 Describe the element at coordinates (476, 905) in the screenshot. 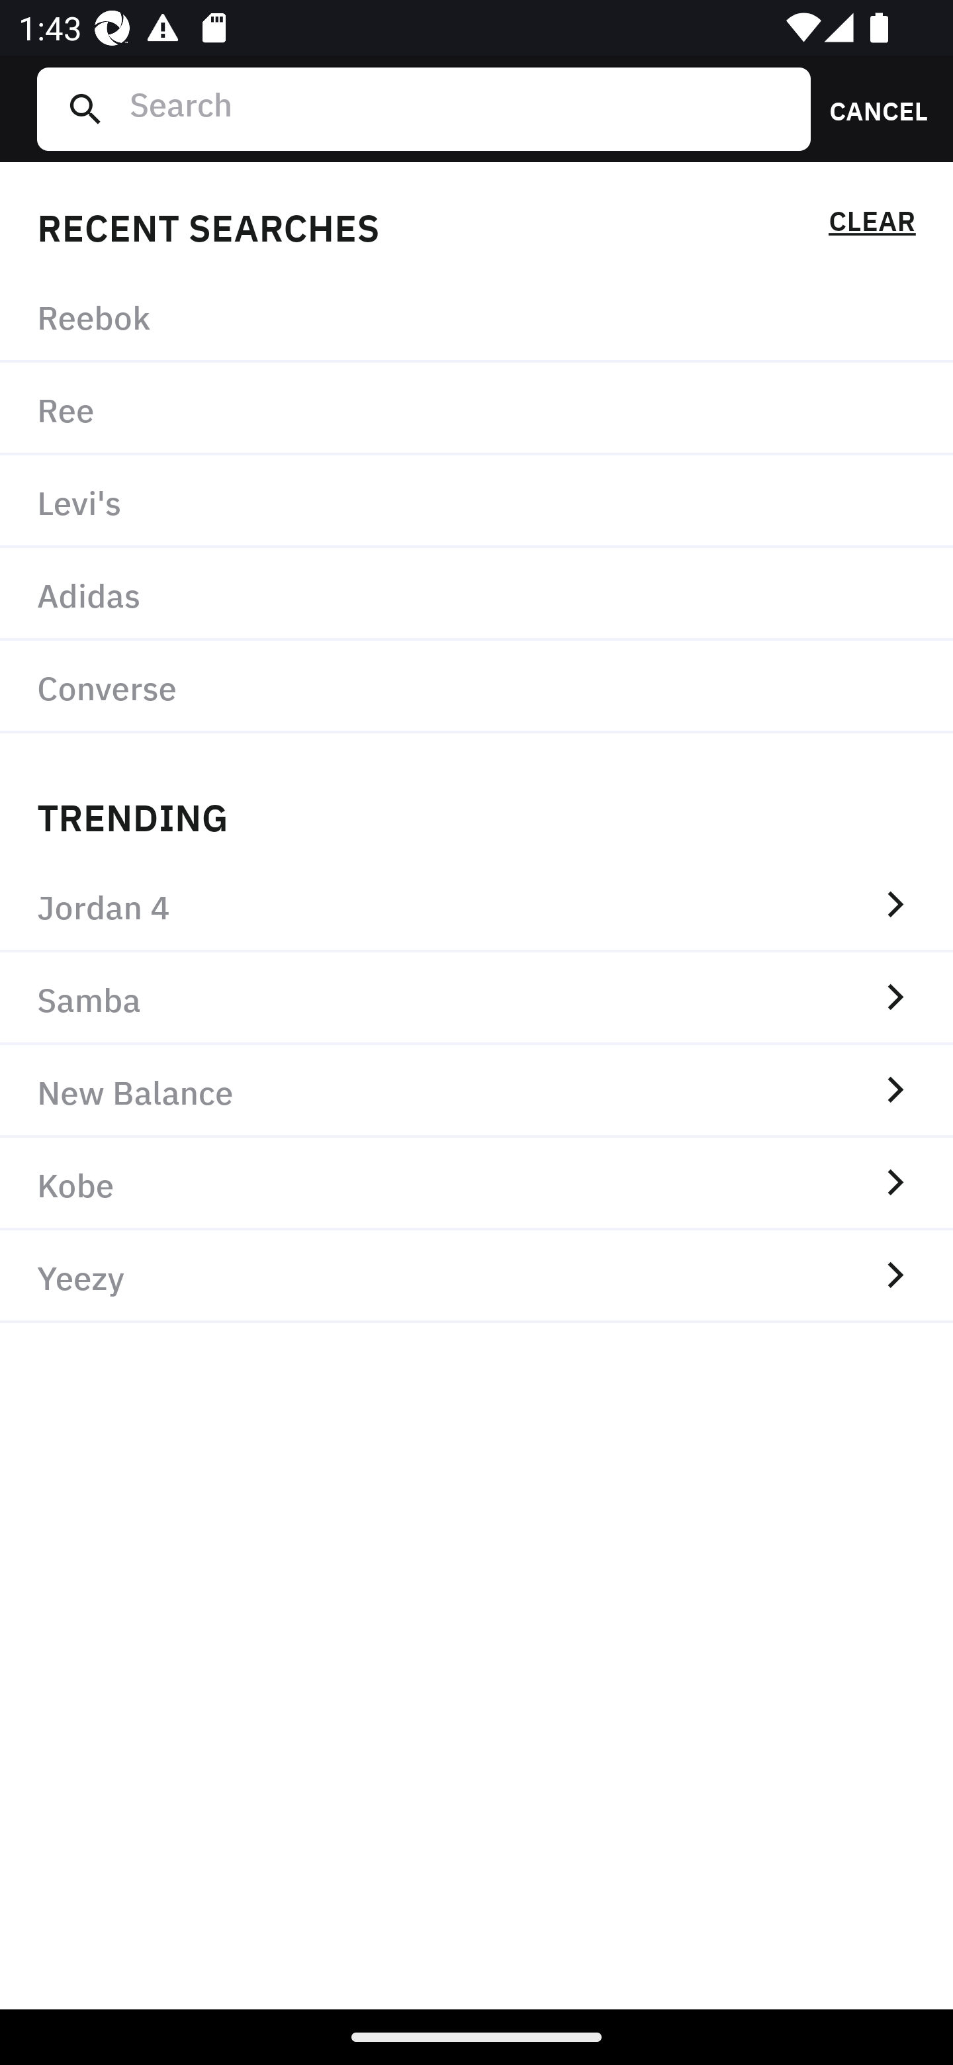

I see `Jordan 4 ` at that location.